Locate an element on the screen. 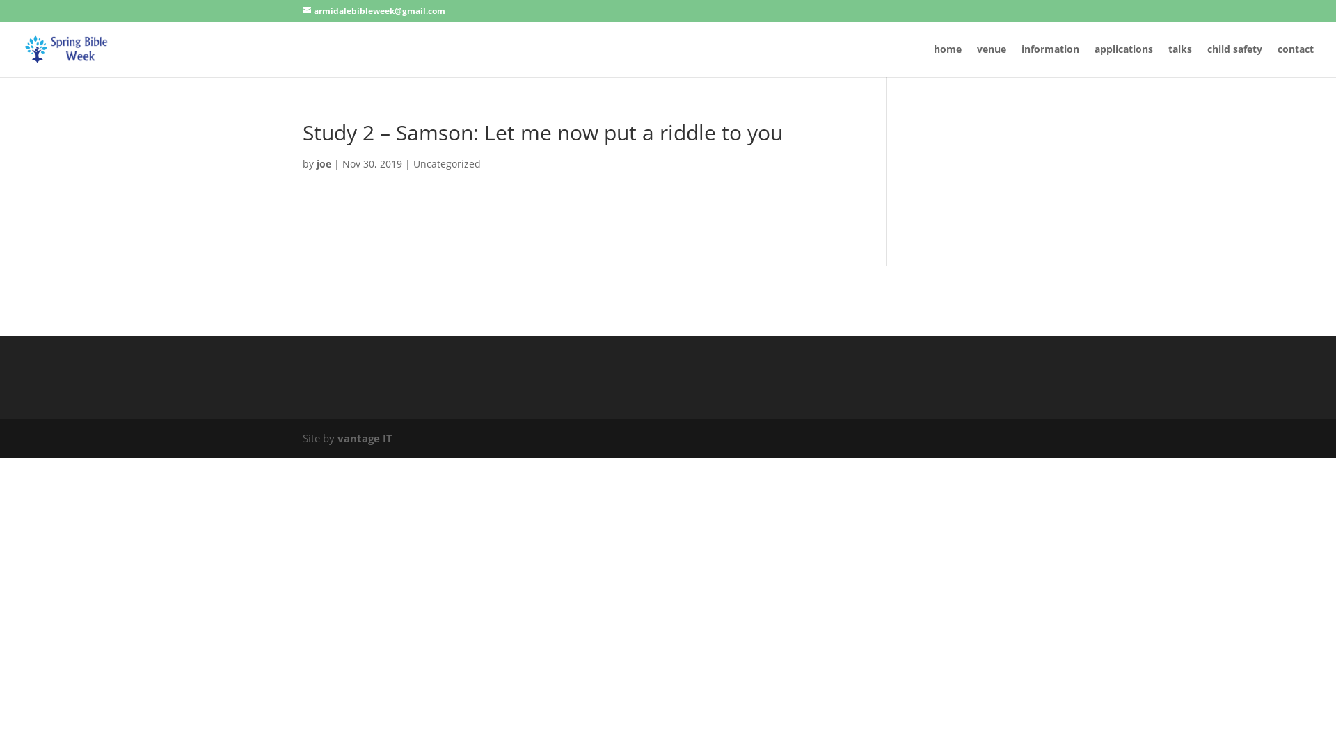 This screenshot has height=751, width=1336. contact is located at coordinates (1296, 61).